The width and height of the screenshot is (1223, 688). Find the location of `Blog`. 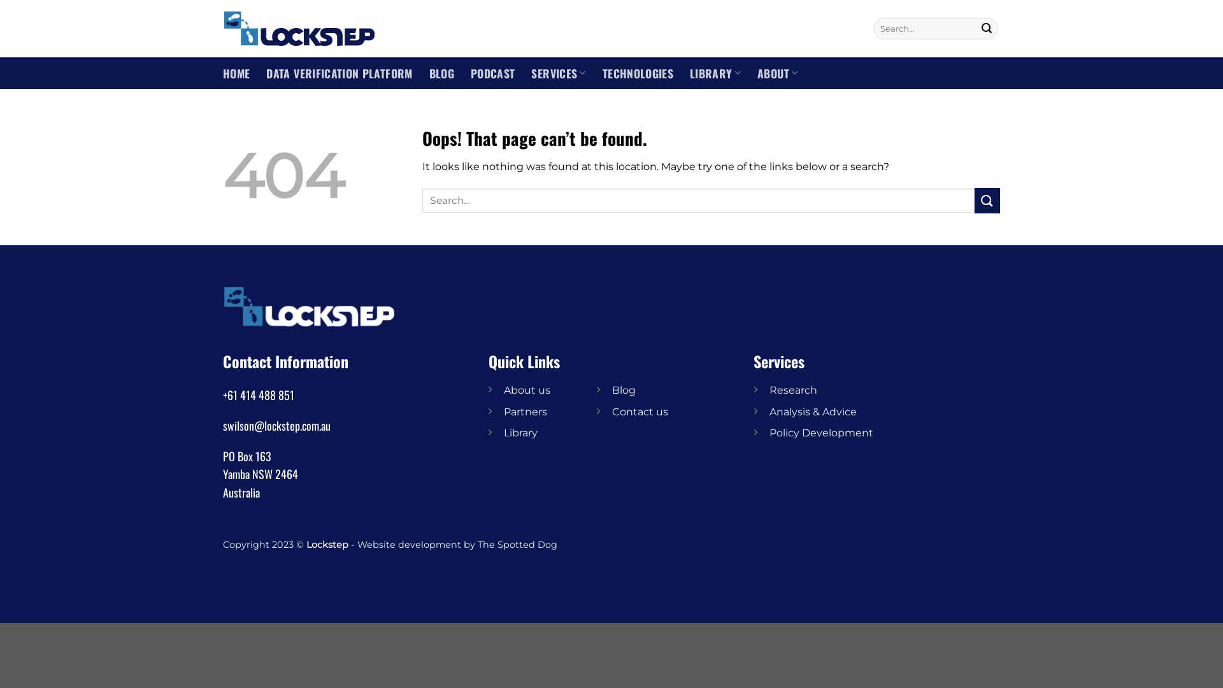

Blog is located at coordinates (624, 390).